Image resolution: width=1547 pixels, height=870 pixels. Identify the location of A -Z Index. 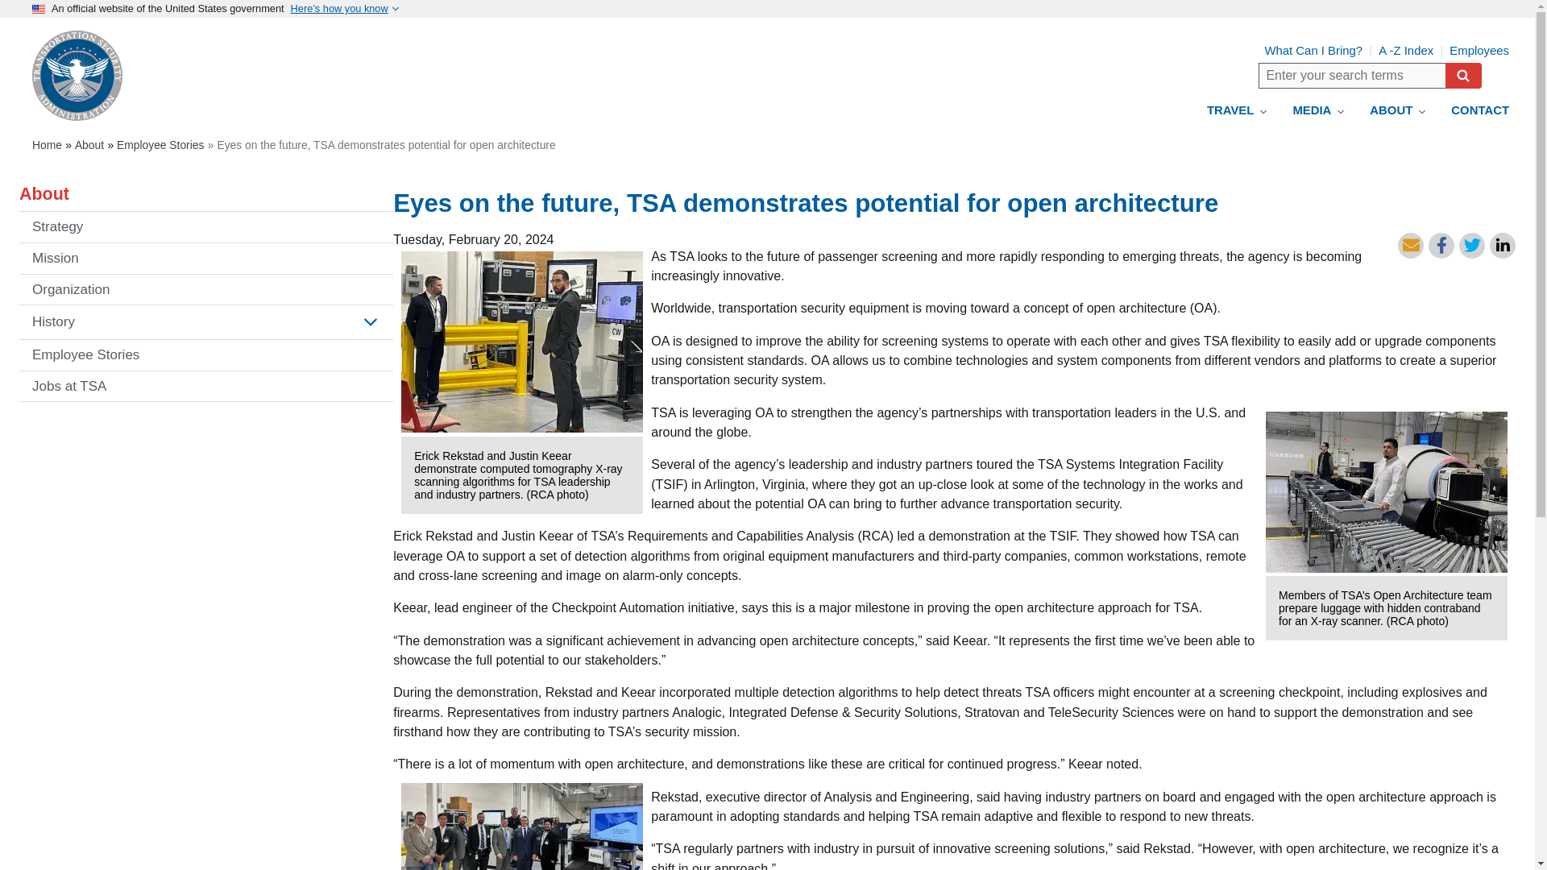
(1405, 51).